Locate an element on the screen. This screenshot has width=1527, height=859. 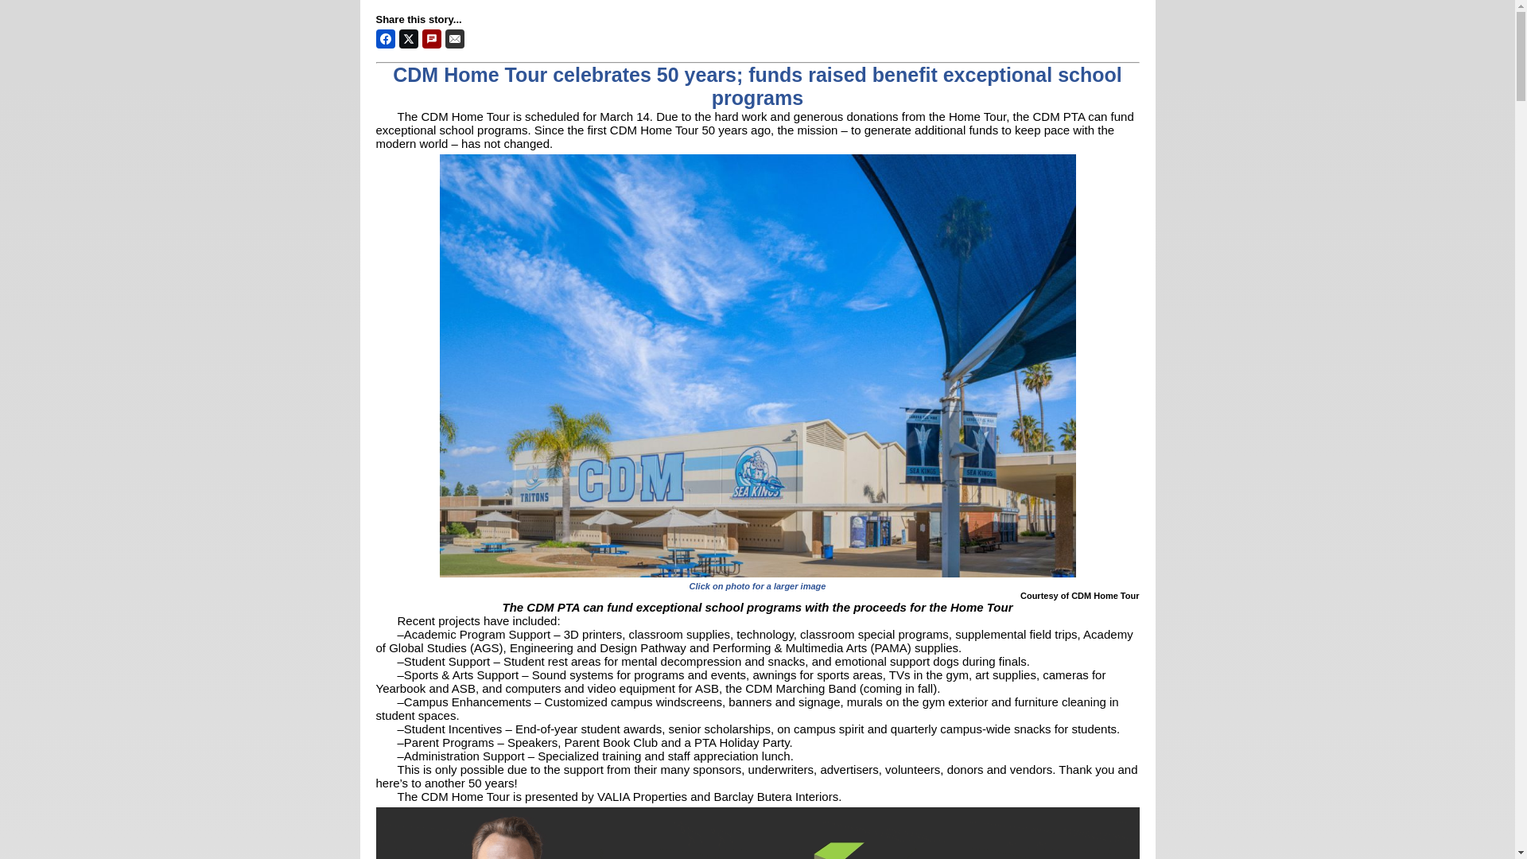
Share on Facebook is located at coordinates (385, 38).